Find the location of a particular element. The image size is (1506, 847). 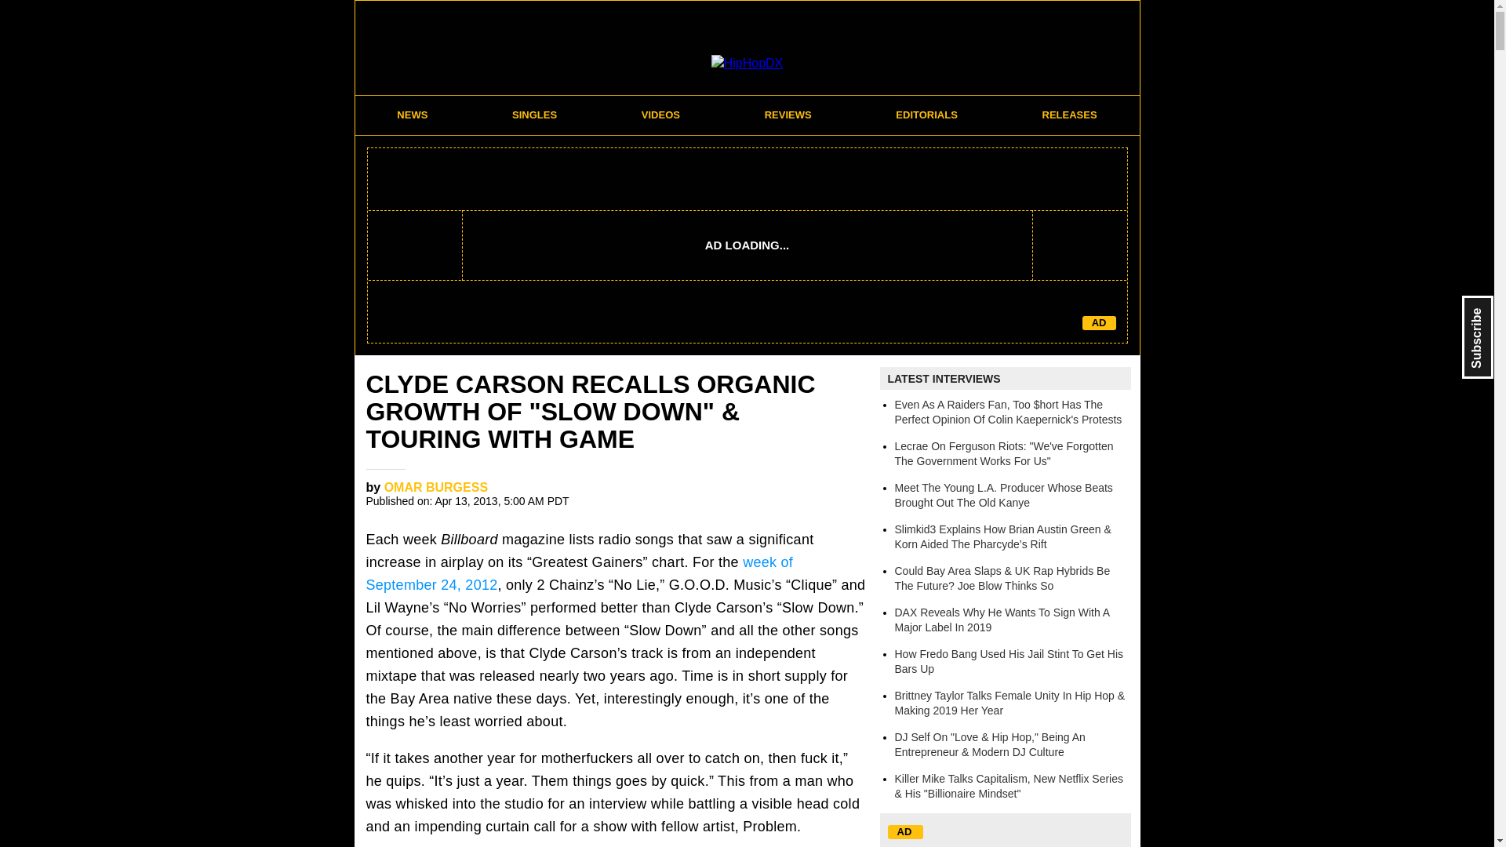

OMAR BURGESS is located at coordinates (436, 487).